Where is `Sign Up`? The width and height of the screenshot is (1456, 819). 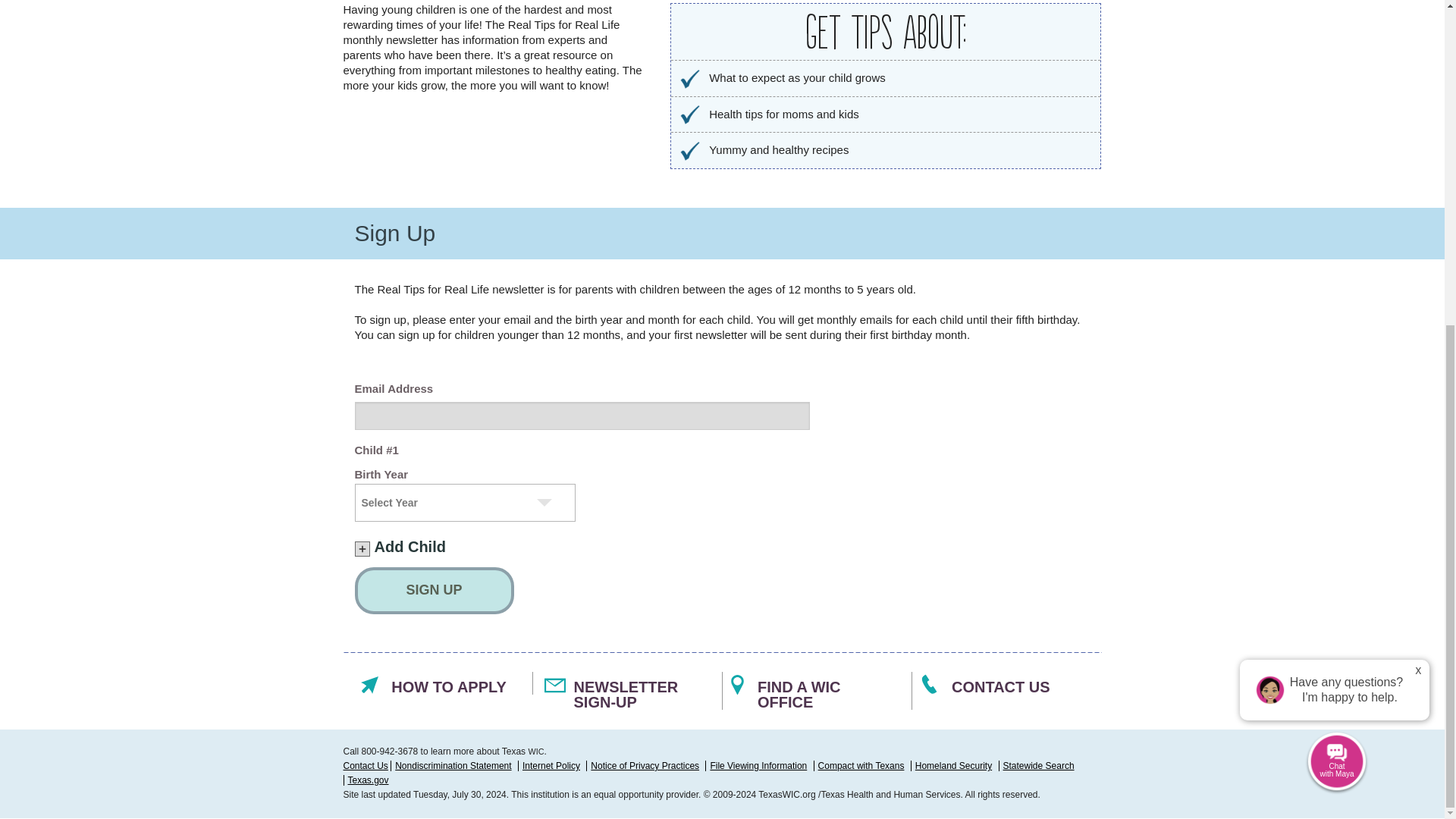 Sign Up is located at coordinates (434, 591).